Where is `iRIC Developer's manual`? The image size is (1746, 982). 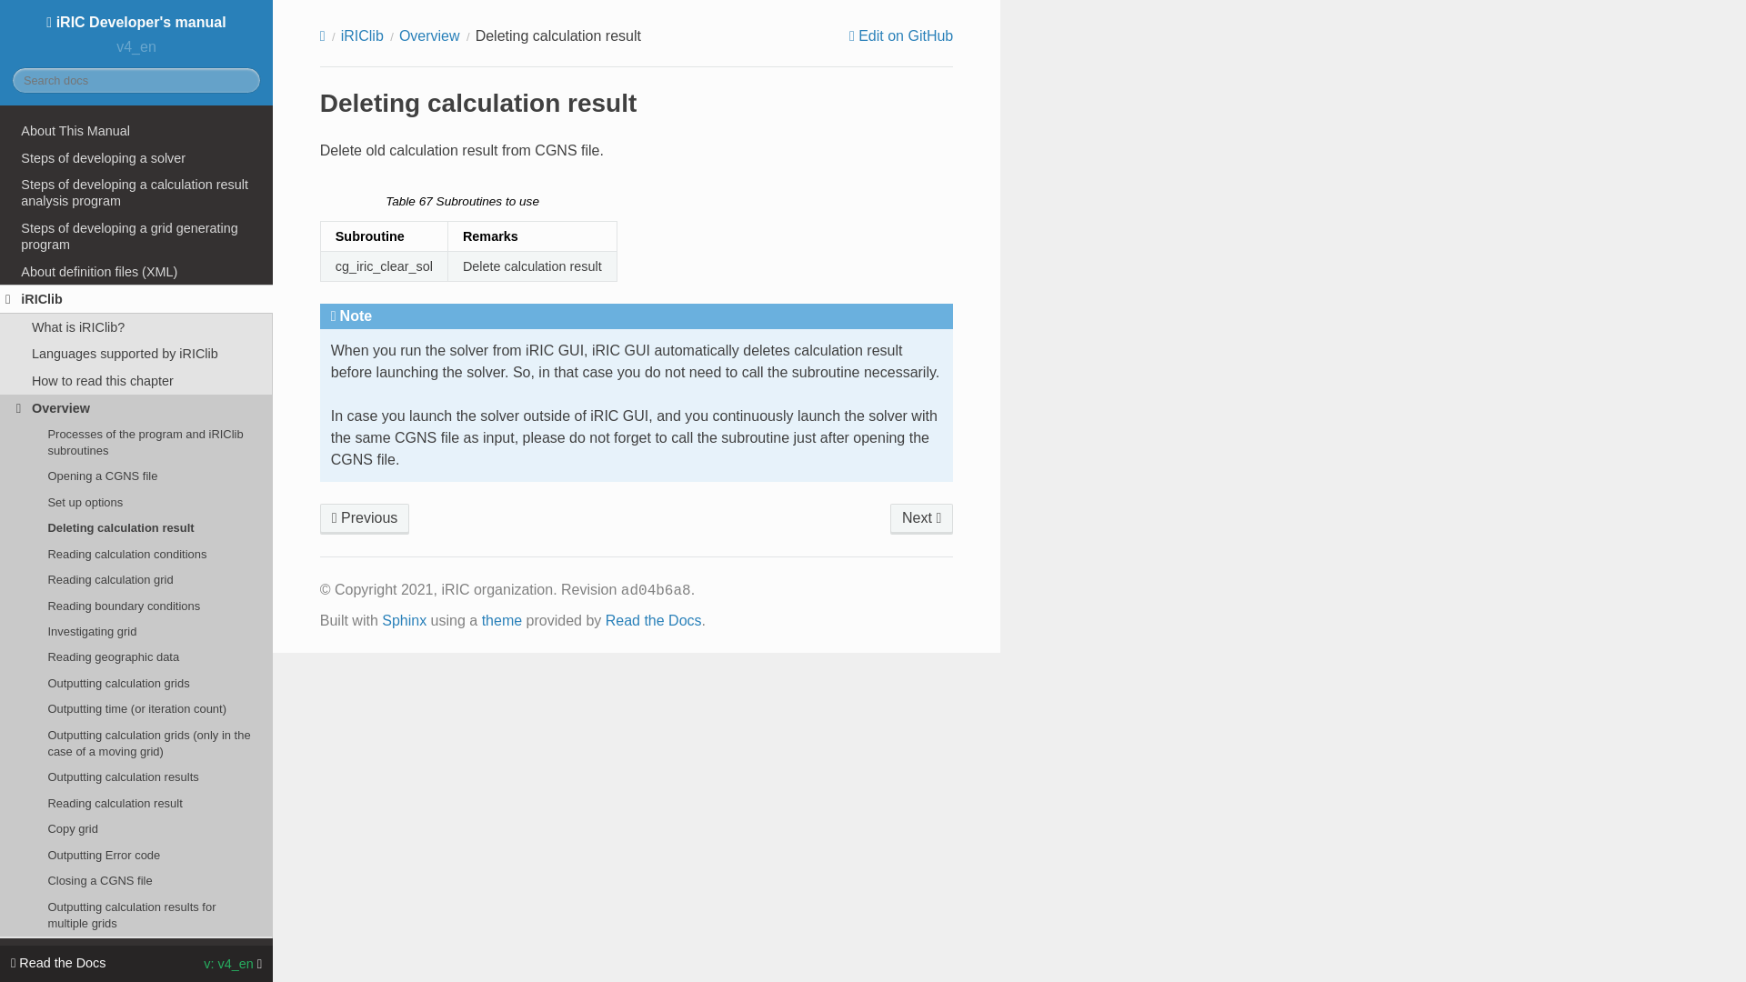 iRIC Developer's manual is located at coordinates (135, 22).